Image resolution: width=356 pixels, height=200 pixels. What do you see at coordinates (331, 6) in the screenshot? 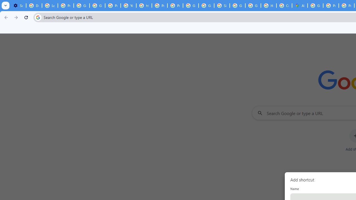
I see `Privacy Help Center - Policies Help` at bounding box center [331, 6].